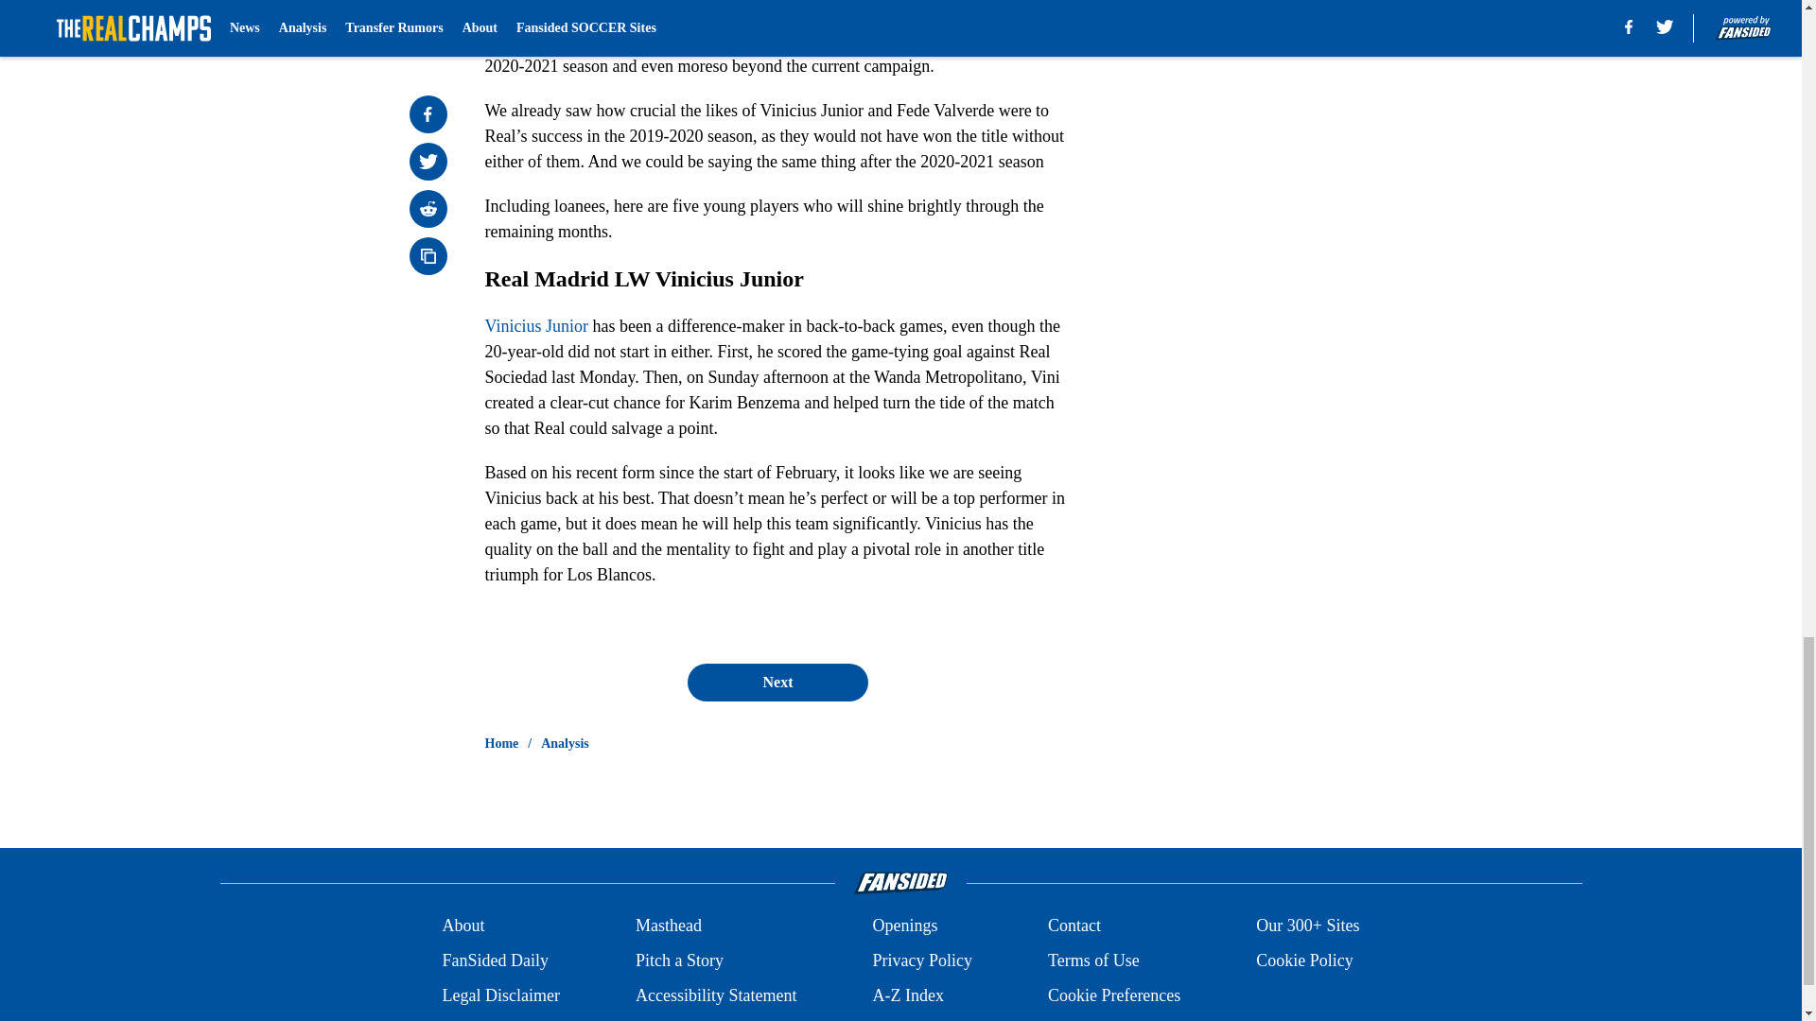  Describe the element at coordinates (499, 996) in the screenshot. I see `Legal Disclaimer` at that location.